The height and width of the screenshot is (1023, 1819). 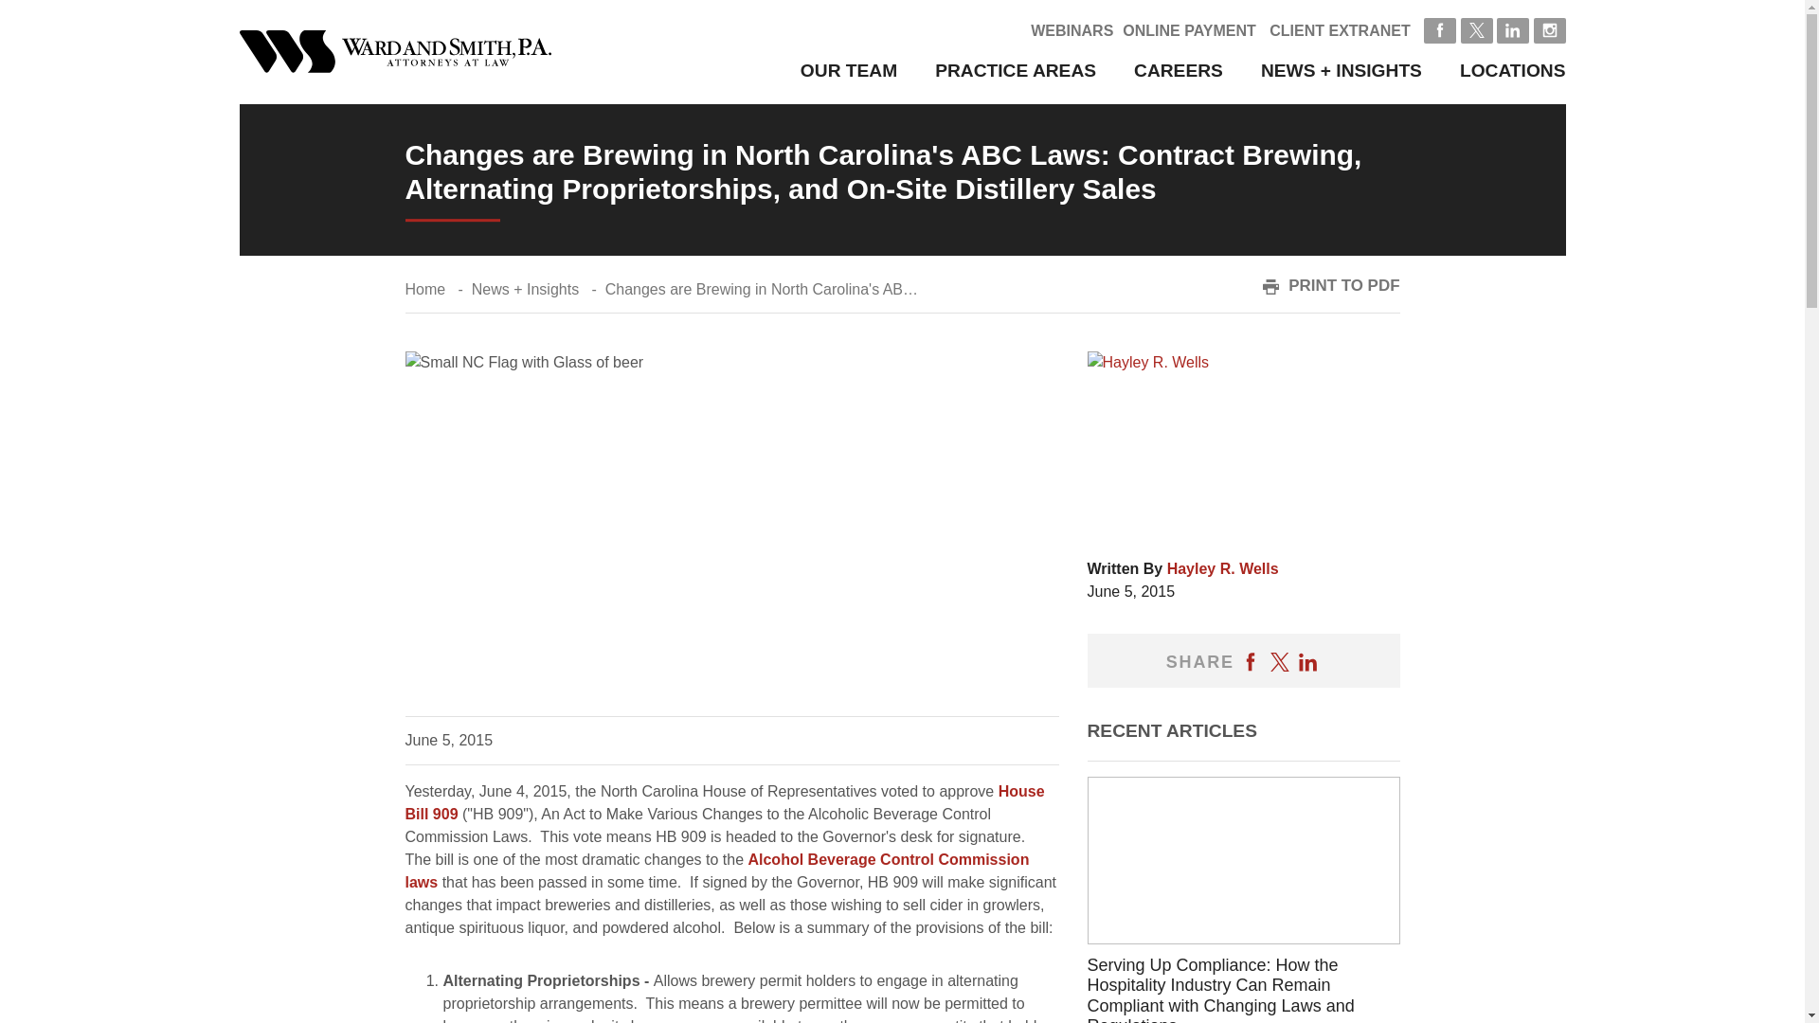 What do you see at coordinates (1330, 286) in the screenshot?
I see `PRINT TO PDF` at bounding box center [1330, 286].